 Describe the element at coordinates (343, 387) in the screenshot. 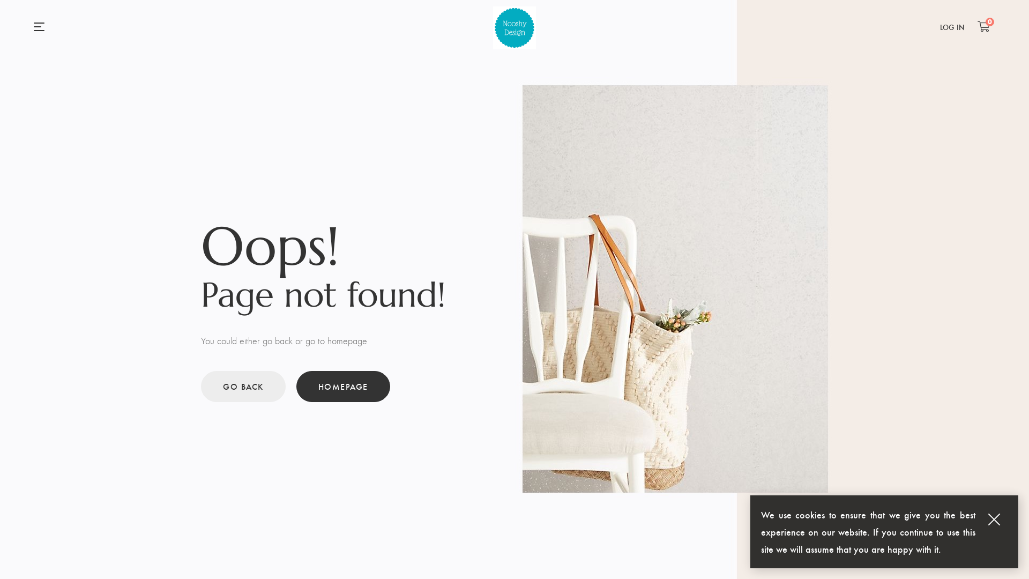

I see `HOMEPAGE` at that location.